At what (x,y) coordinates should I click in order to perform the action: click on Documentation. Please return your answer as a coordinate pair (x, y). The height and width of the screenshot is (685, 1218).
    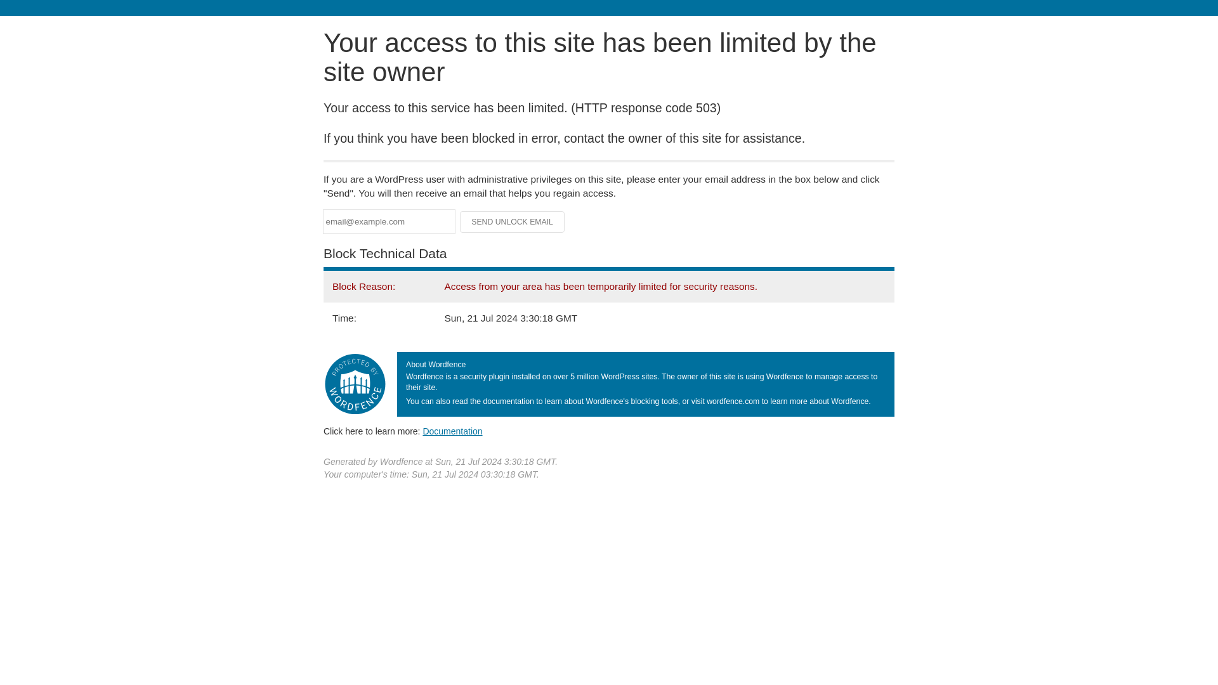
    Looking at the image, I should click on (452, 431).